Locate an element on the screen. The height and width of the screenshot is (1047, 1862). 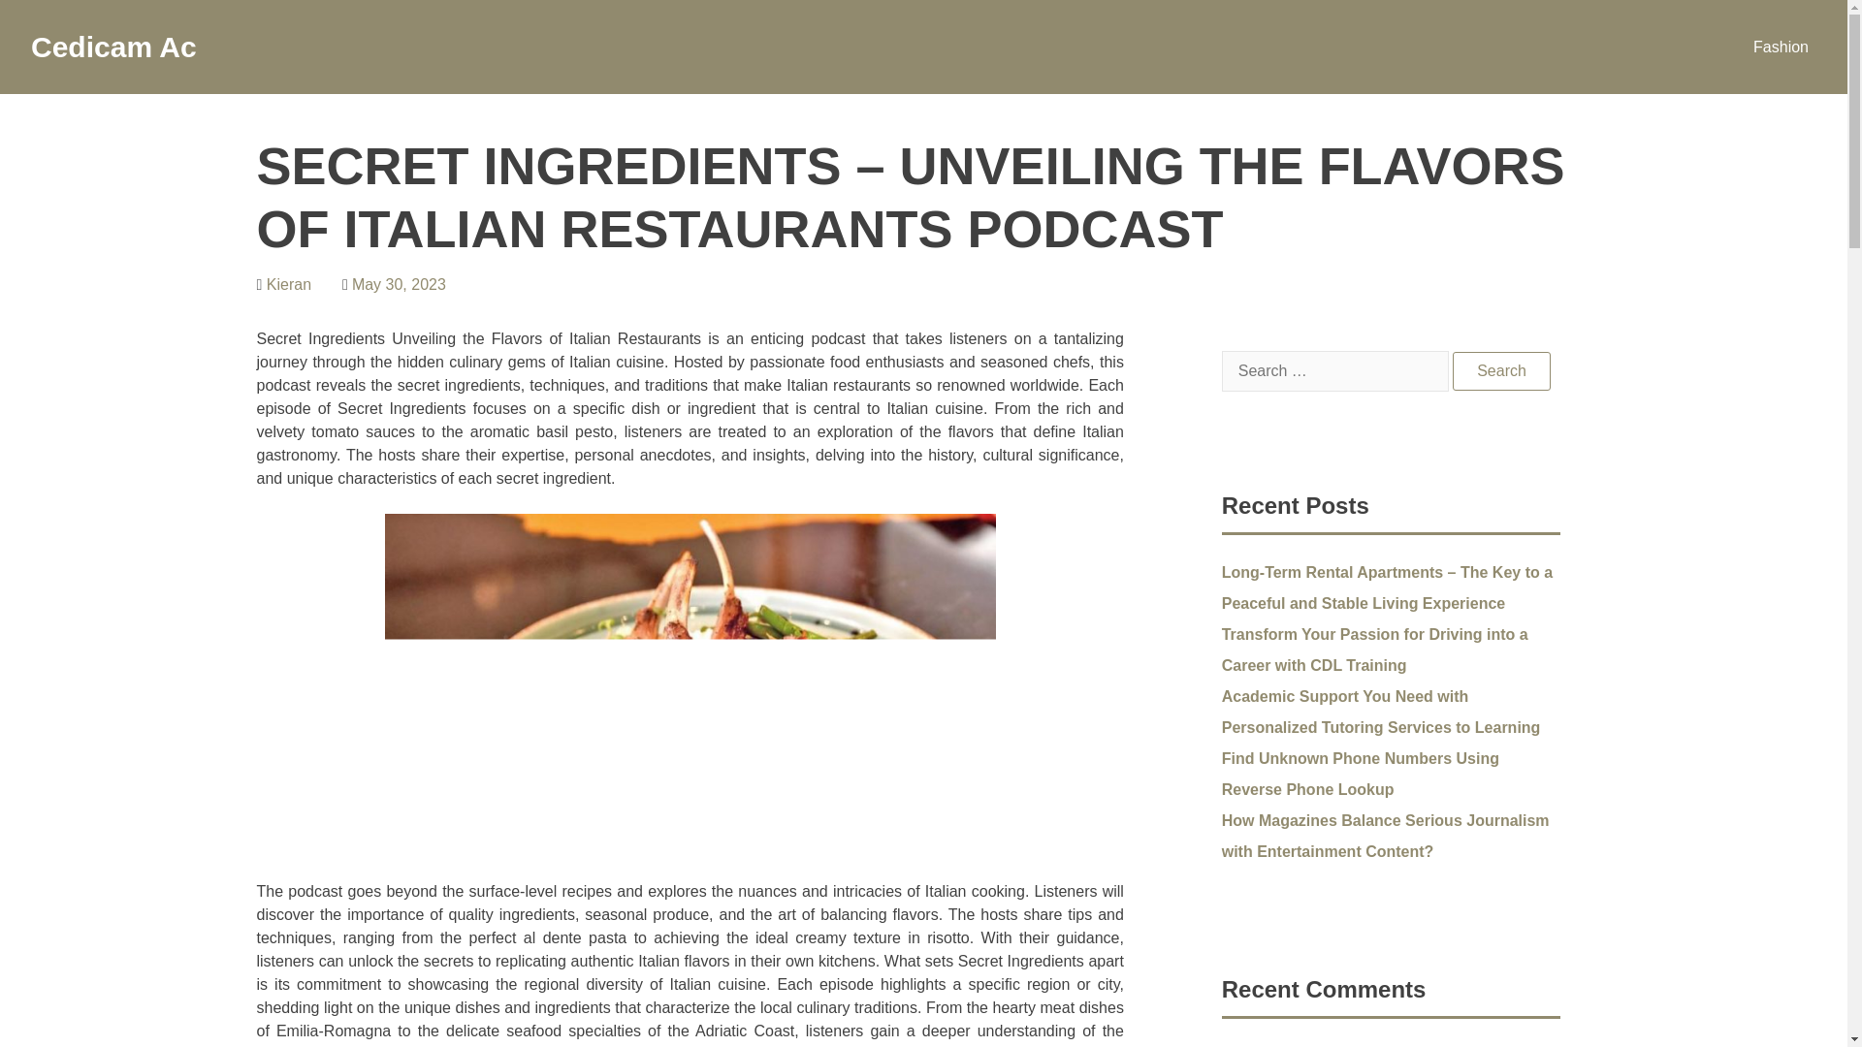
May 30, 2023 is located at coordinates (399, 285).